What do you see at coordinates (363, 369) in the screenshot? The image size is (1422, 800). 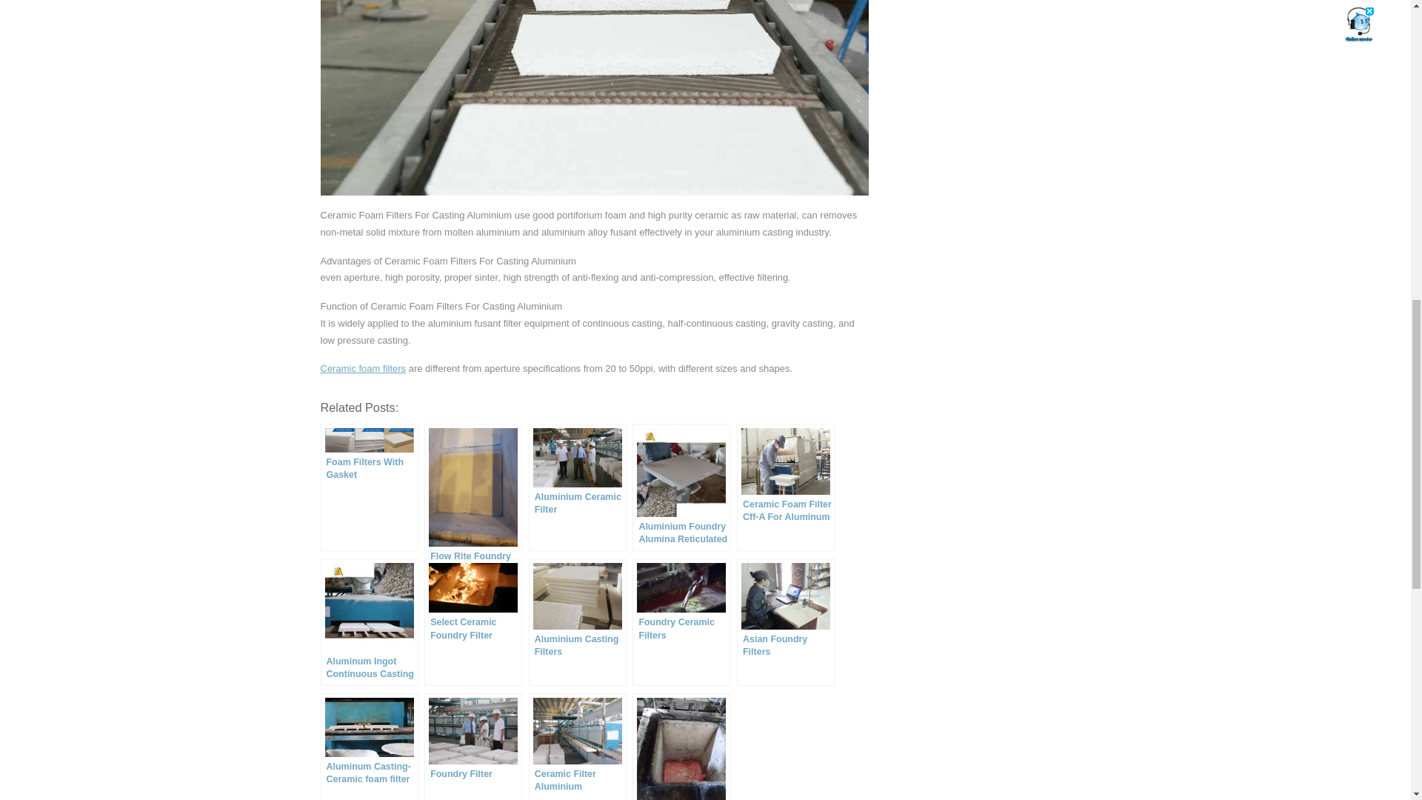 I see `Ceramic foam filters` at bounding box center [363, 369].